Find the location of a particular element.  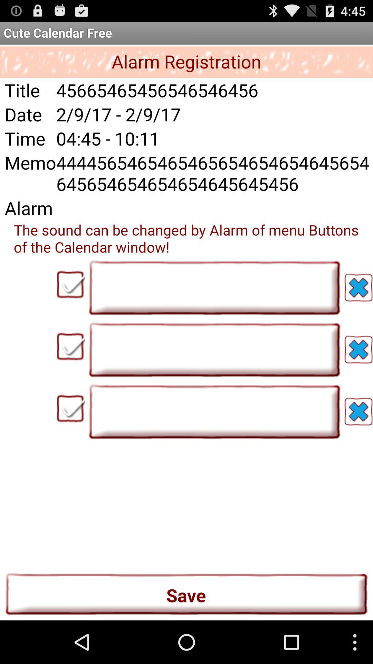

click on the button left to first text feed is located at coordinates (71, 285).